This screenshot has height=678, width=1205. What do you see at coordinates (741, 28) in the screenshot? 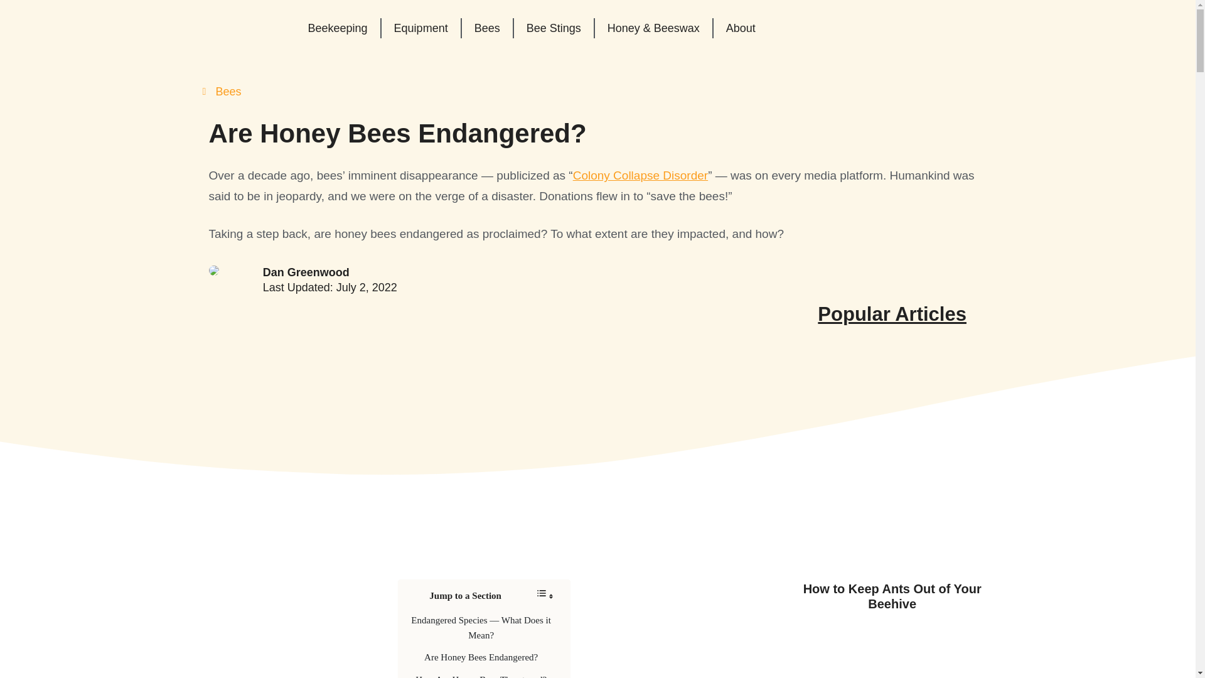
I see `About` at bounding box center [741, 28].